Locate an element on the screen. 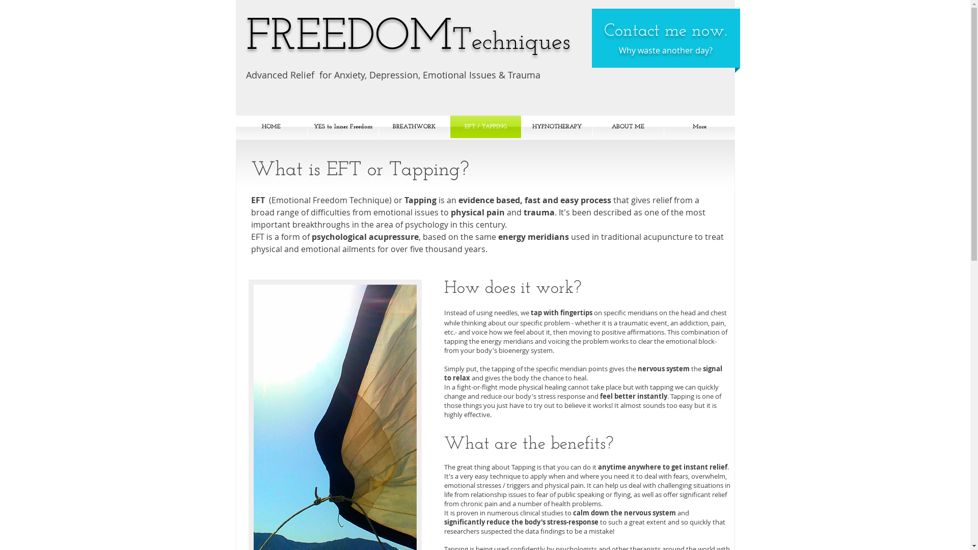  YES to Inner Freedom is located at coordinates (343, 127).